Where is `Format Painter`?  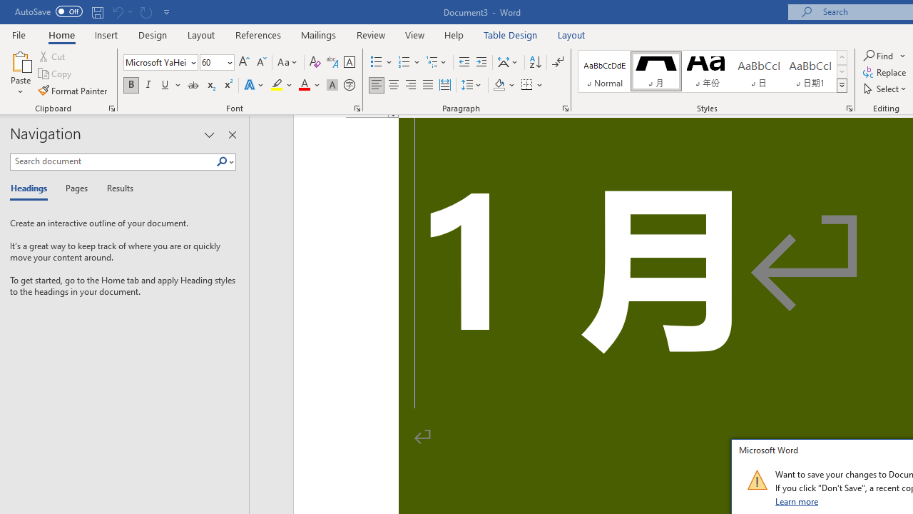
Format Painter is located at coordinates (73, 90).